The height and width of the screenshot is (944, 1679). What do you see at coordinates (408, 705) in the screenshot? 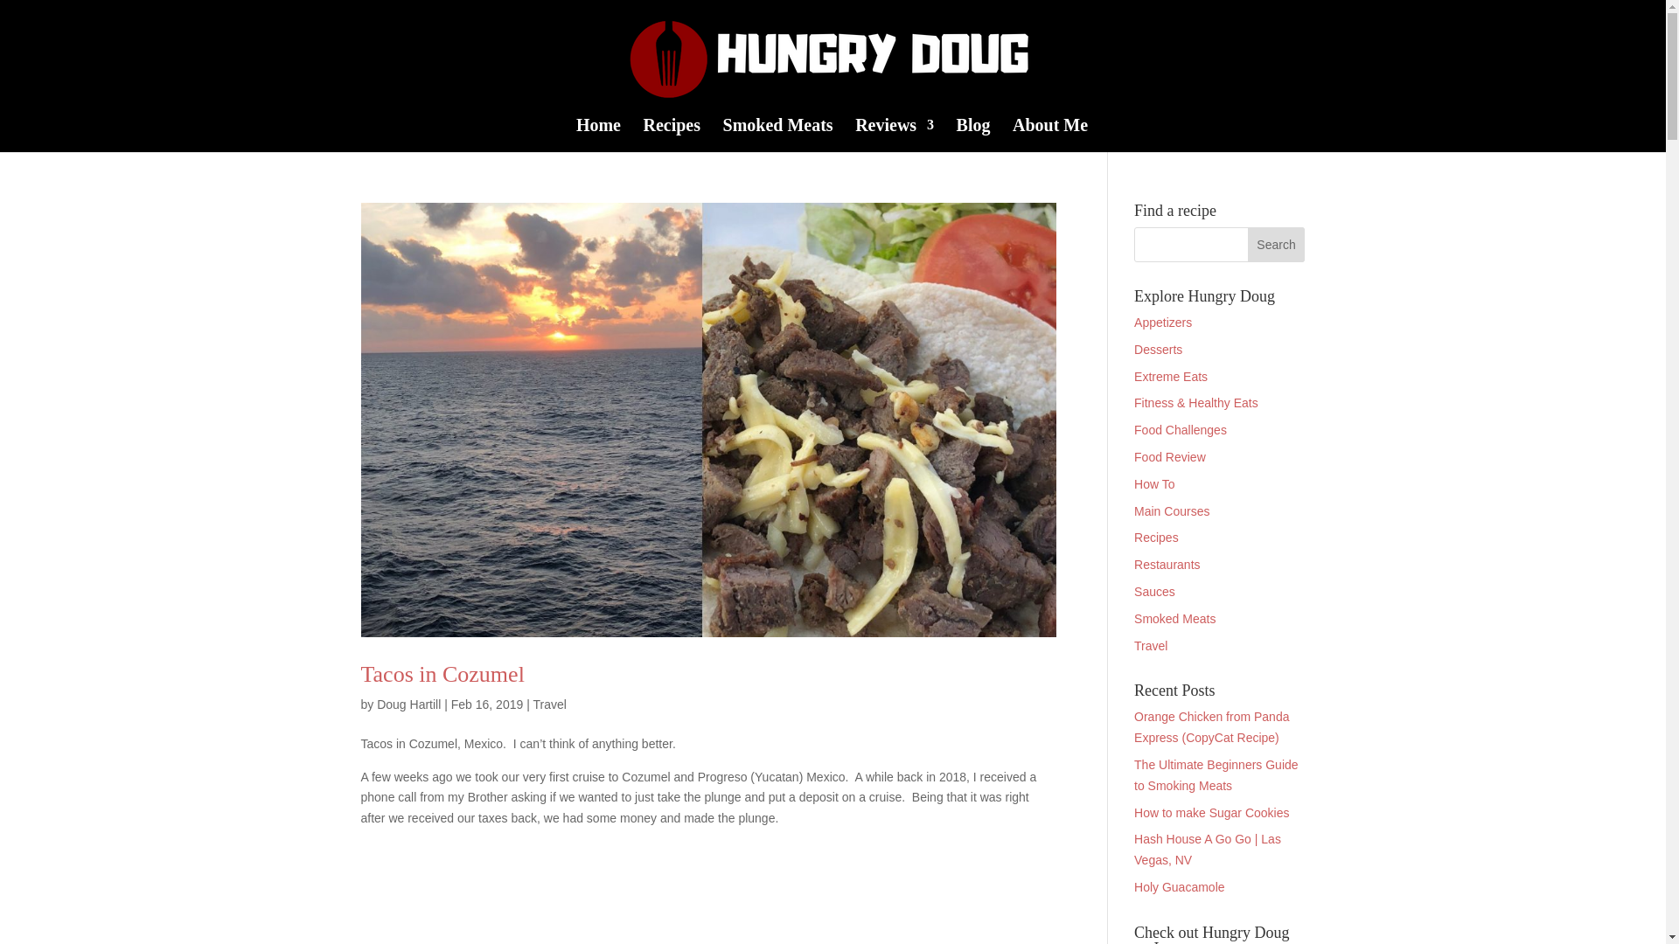
I see `Posts by Doug Hartill` at bounding box center [408, 705].